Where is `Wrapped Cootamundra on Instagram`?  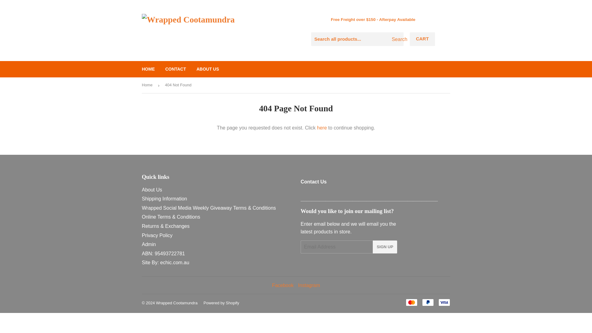 Wrapped Cootamundra on Instagram is located at coordinates (309, 285).